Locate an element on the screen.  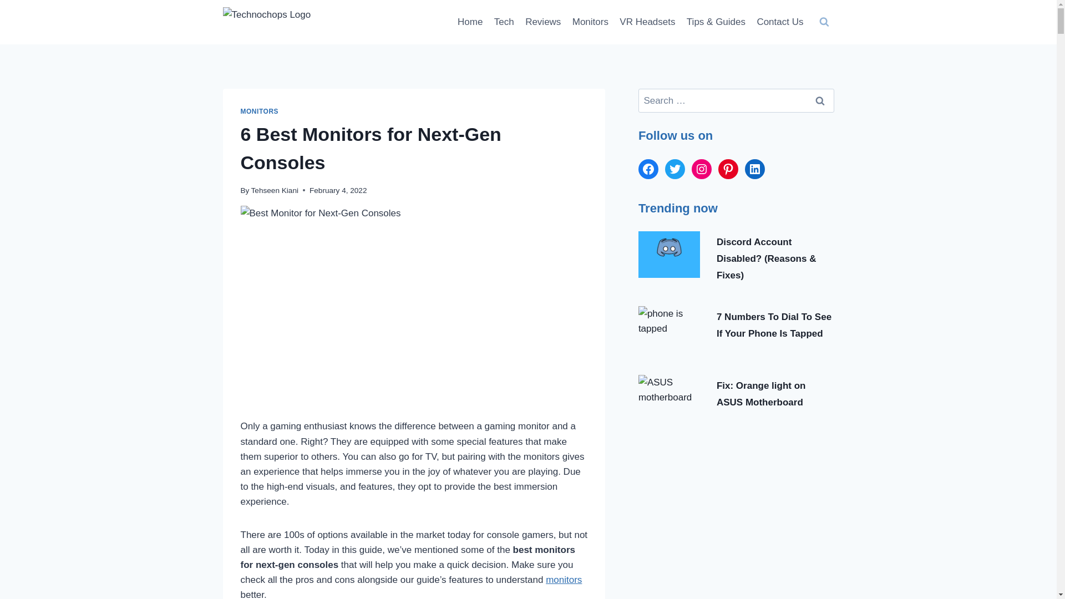
Tehseen Kiani is located at coordinates (275, 190).